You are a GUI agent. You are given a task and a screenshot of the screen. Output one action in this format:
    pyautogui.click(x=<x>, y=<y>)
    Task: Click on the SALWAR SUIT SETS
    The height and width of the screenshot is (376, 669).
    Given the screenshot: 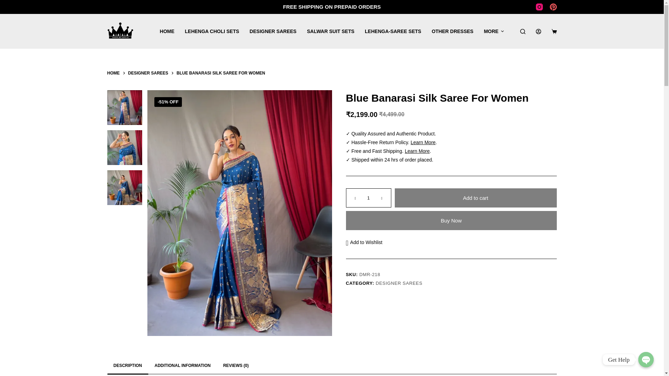 What is the action you would take?
    pyautogui.click(x=330, y=31)
    